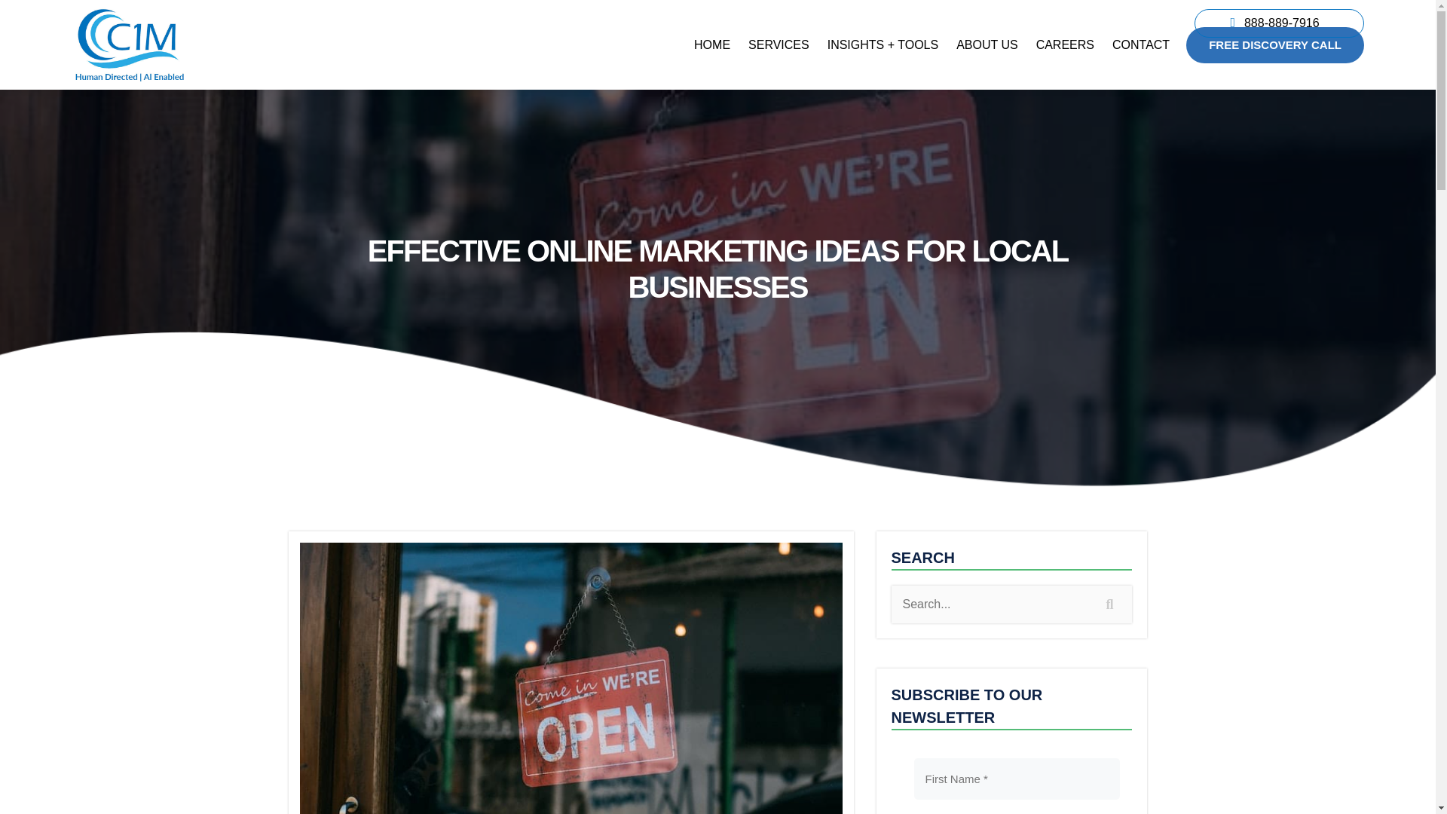 The image size is (1447, 814). What do you see at coordinates (1281, 22) in the screenshot?
I see `888-889-7916` at bounding box center [1281, 22].